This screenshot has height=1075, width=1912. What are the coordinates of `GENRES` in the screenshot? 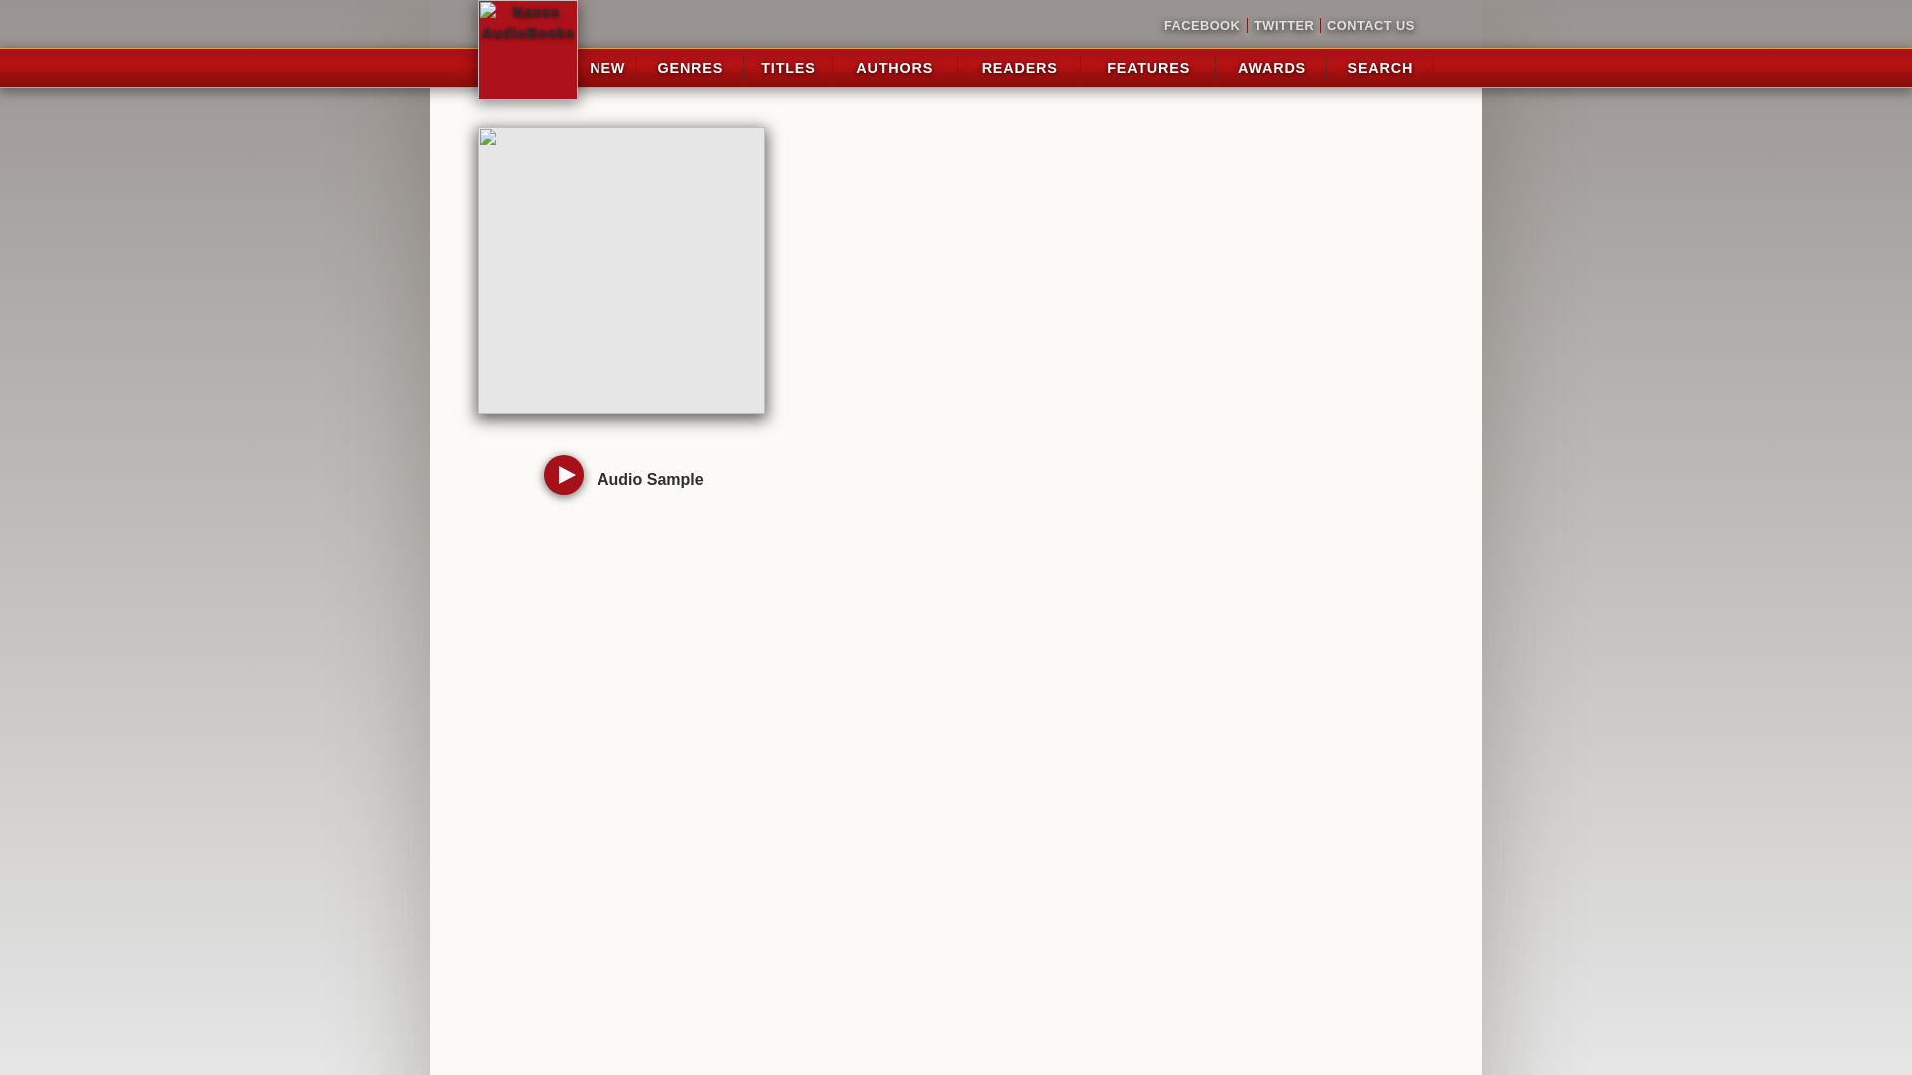 It's located at (691, 68).